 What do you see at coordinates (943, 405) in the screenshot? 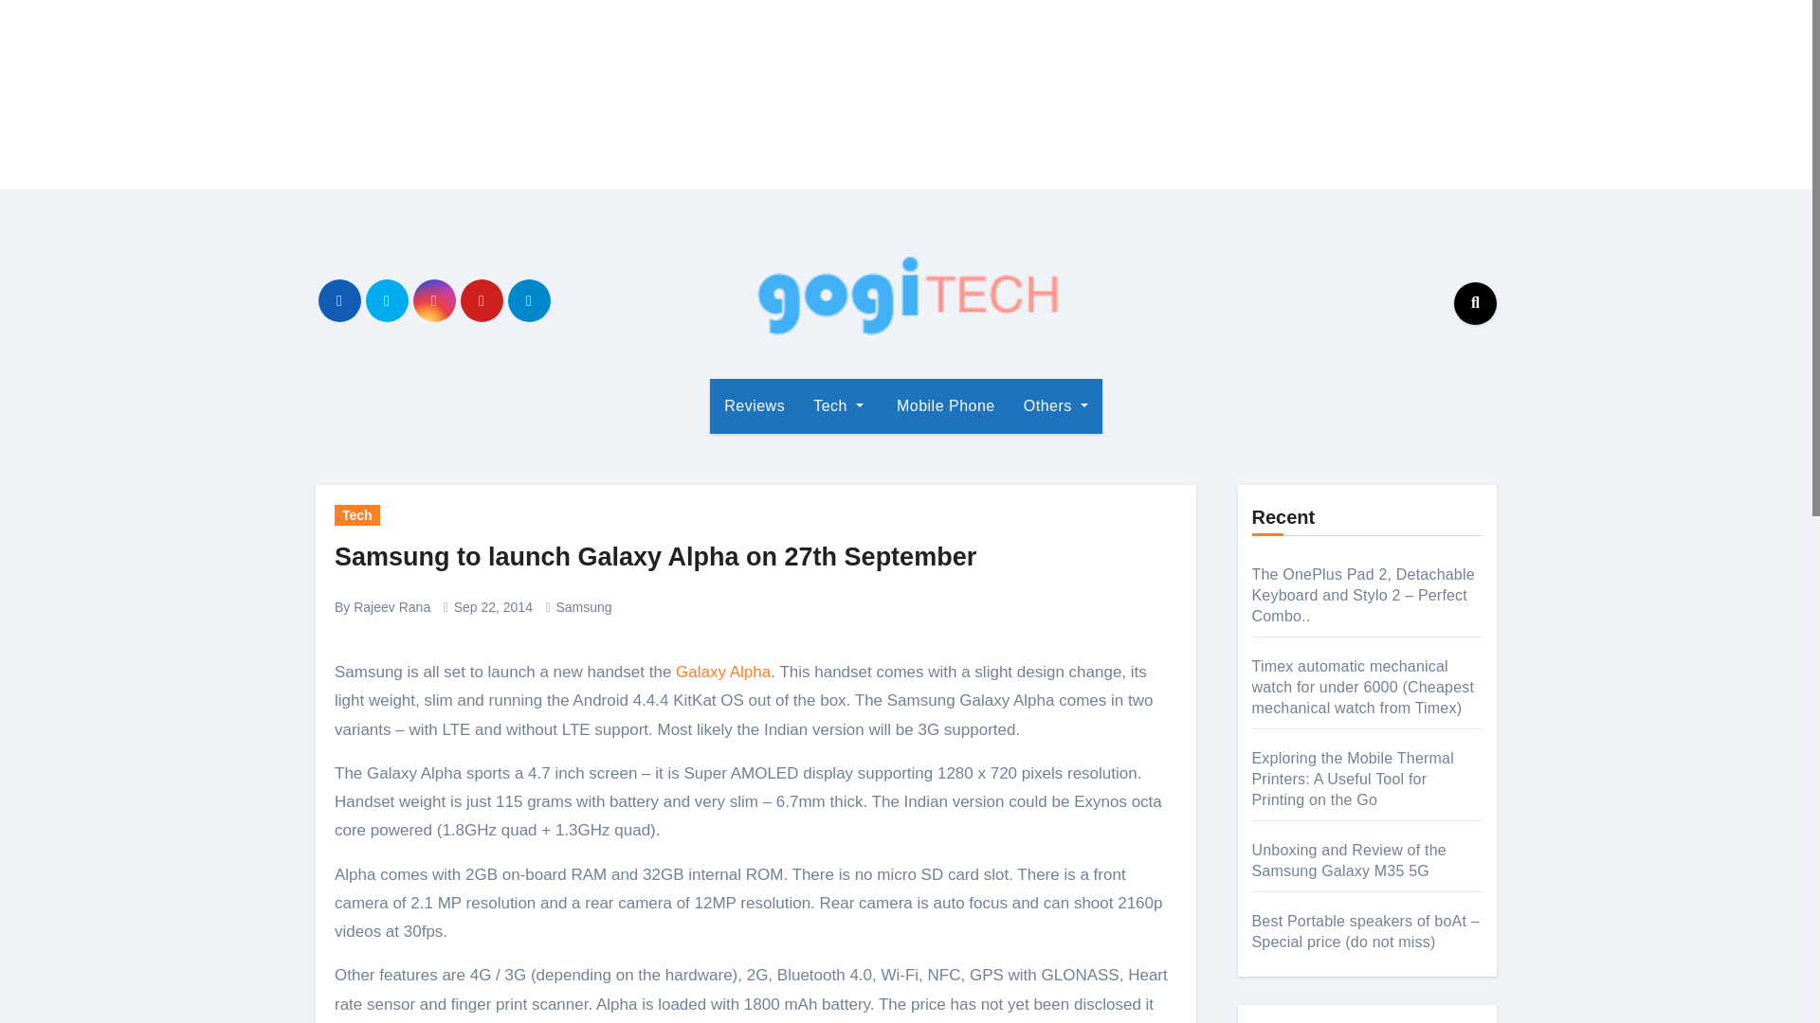
I see `Mobile Phone Section` at bounding box center [943, 405].